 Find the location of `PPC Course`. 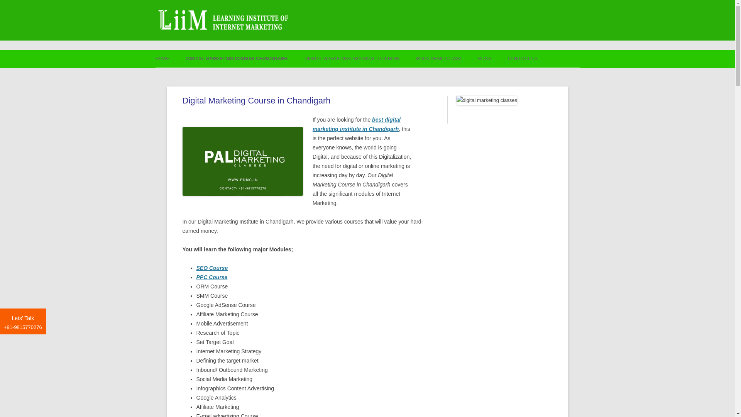

PPC Course is located at coordinates (211, 277).